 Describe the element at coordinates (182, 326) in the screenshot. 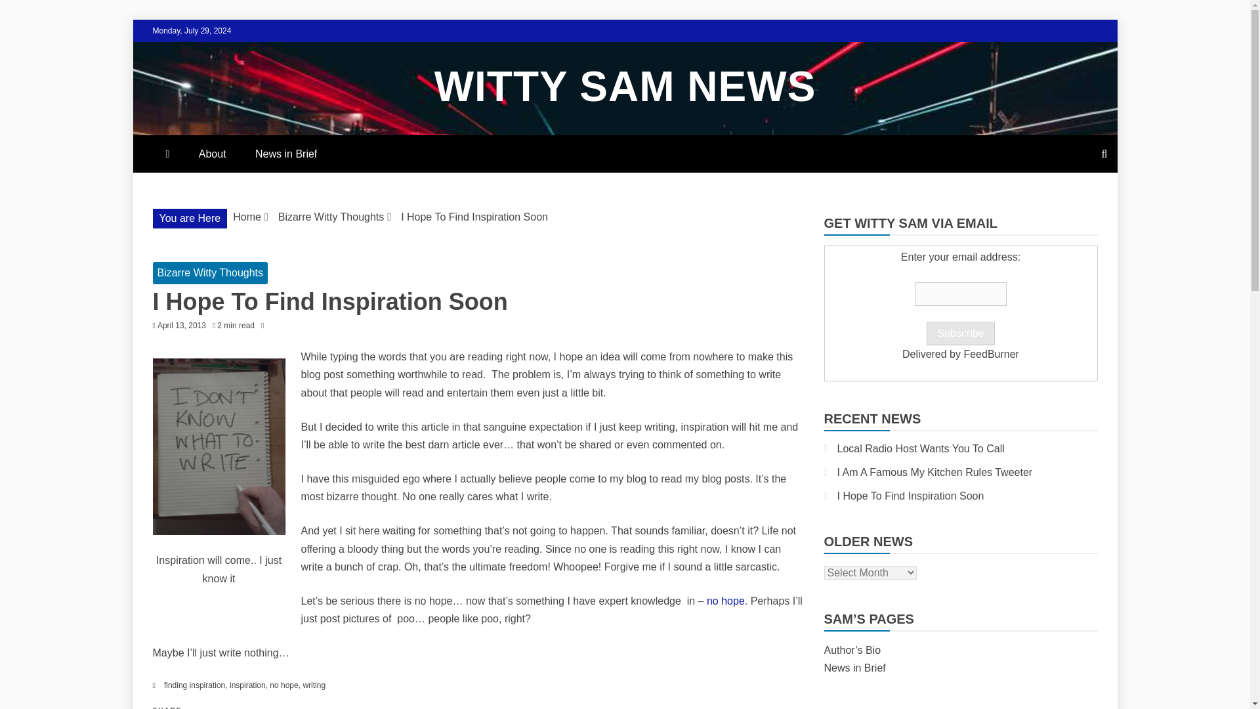

I see `April 13, 2013` at that location.